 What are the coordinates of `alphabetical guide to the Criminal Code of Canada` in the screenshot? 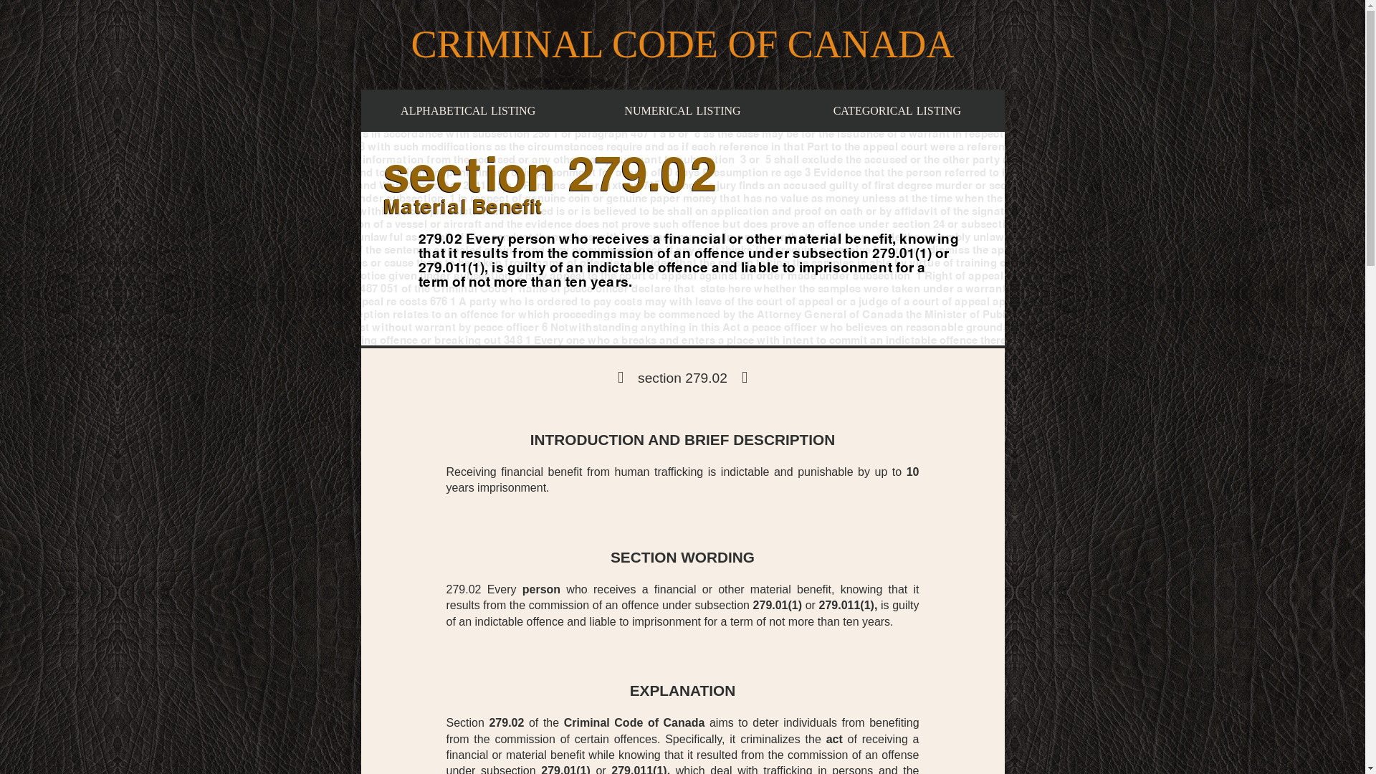 It's located at (634, 722).